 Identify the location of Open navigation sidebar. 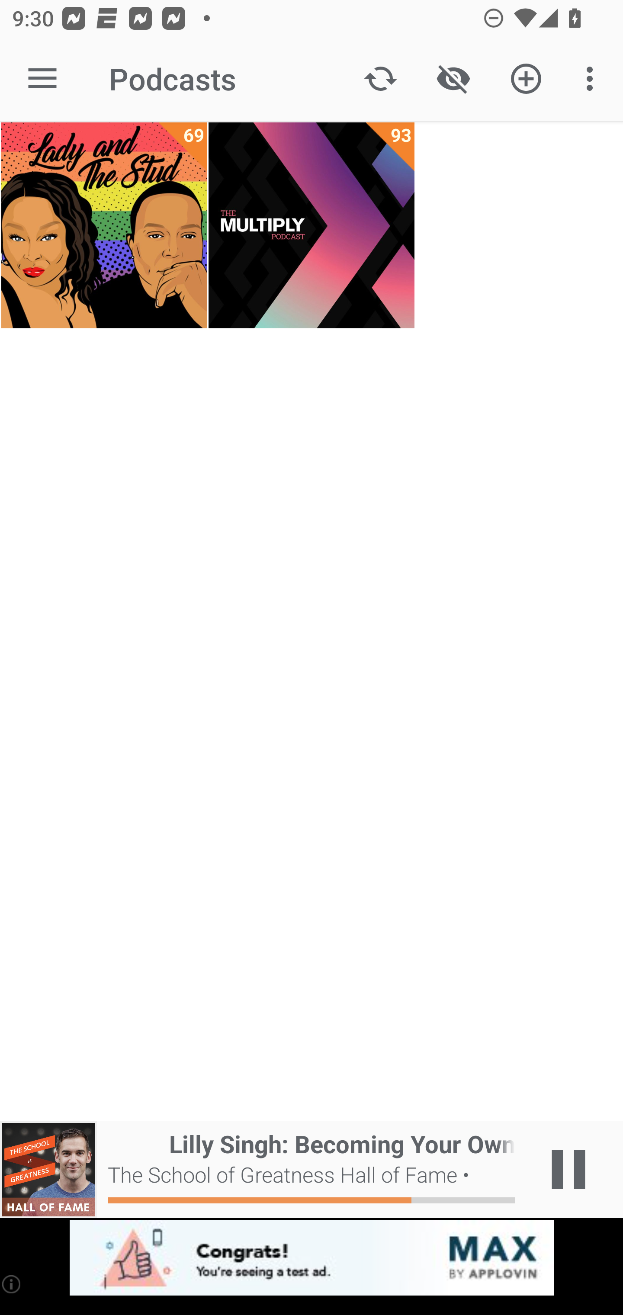
(42, 79).